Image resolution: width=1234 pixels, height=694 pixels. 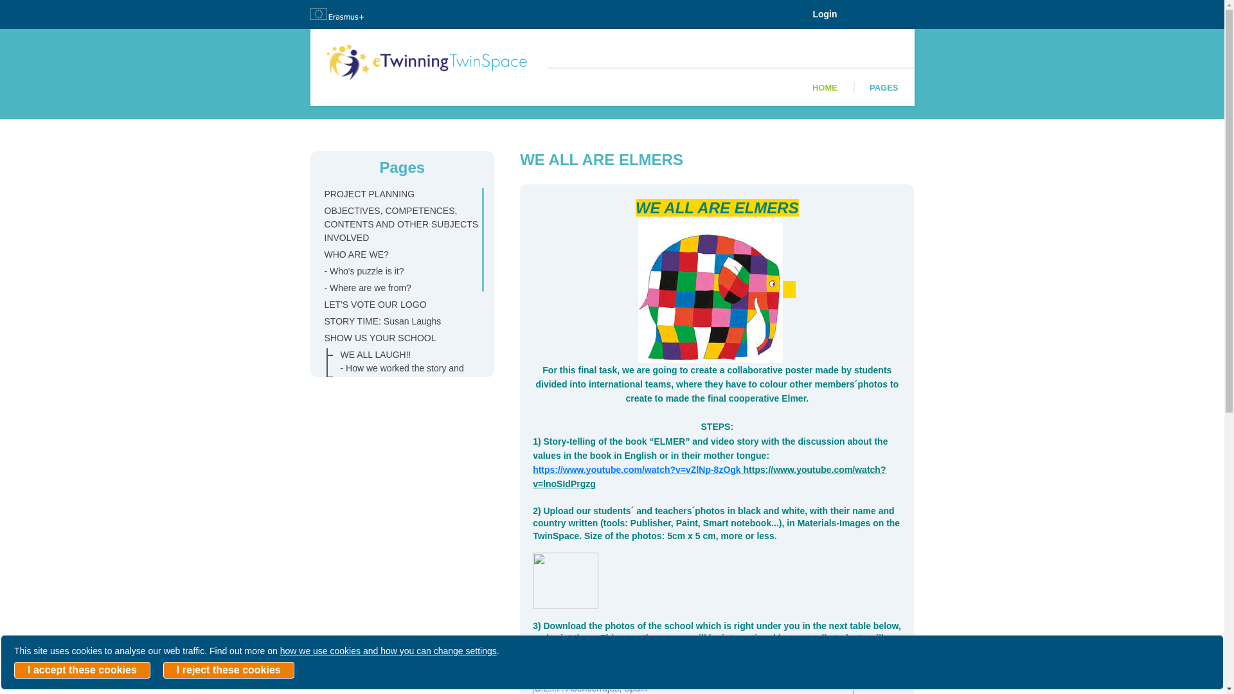 What do you see at coordinates (397, 338) in the screenshot?
I see `SHOW US YOUR SCHOOL` at bounding box center [397, 338].